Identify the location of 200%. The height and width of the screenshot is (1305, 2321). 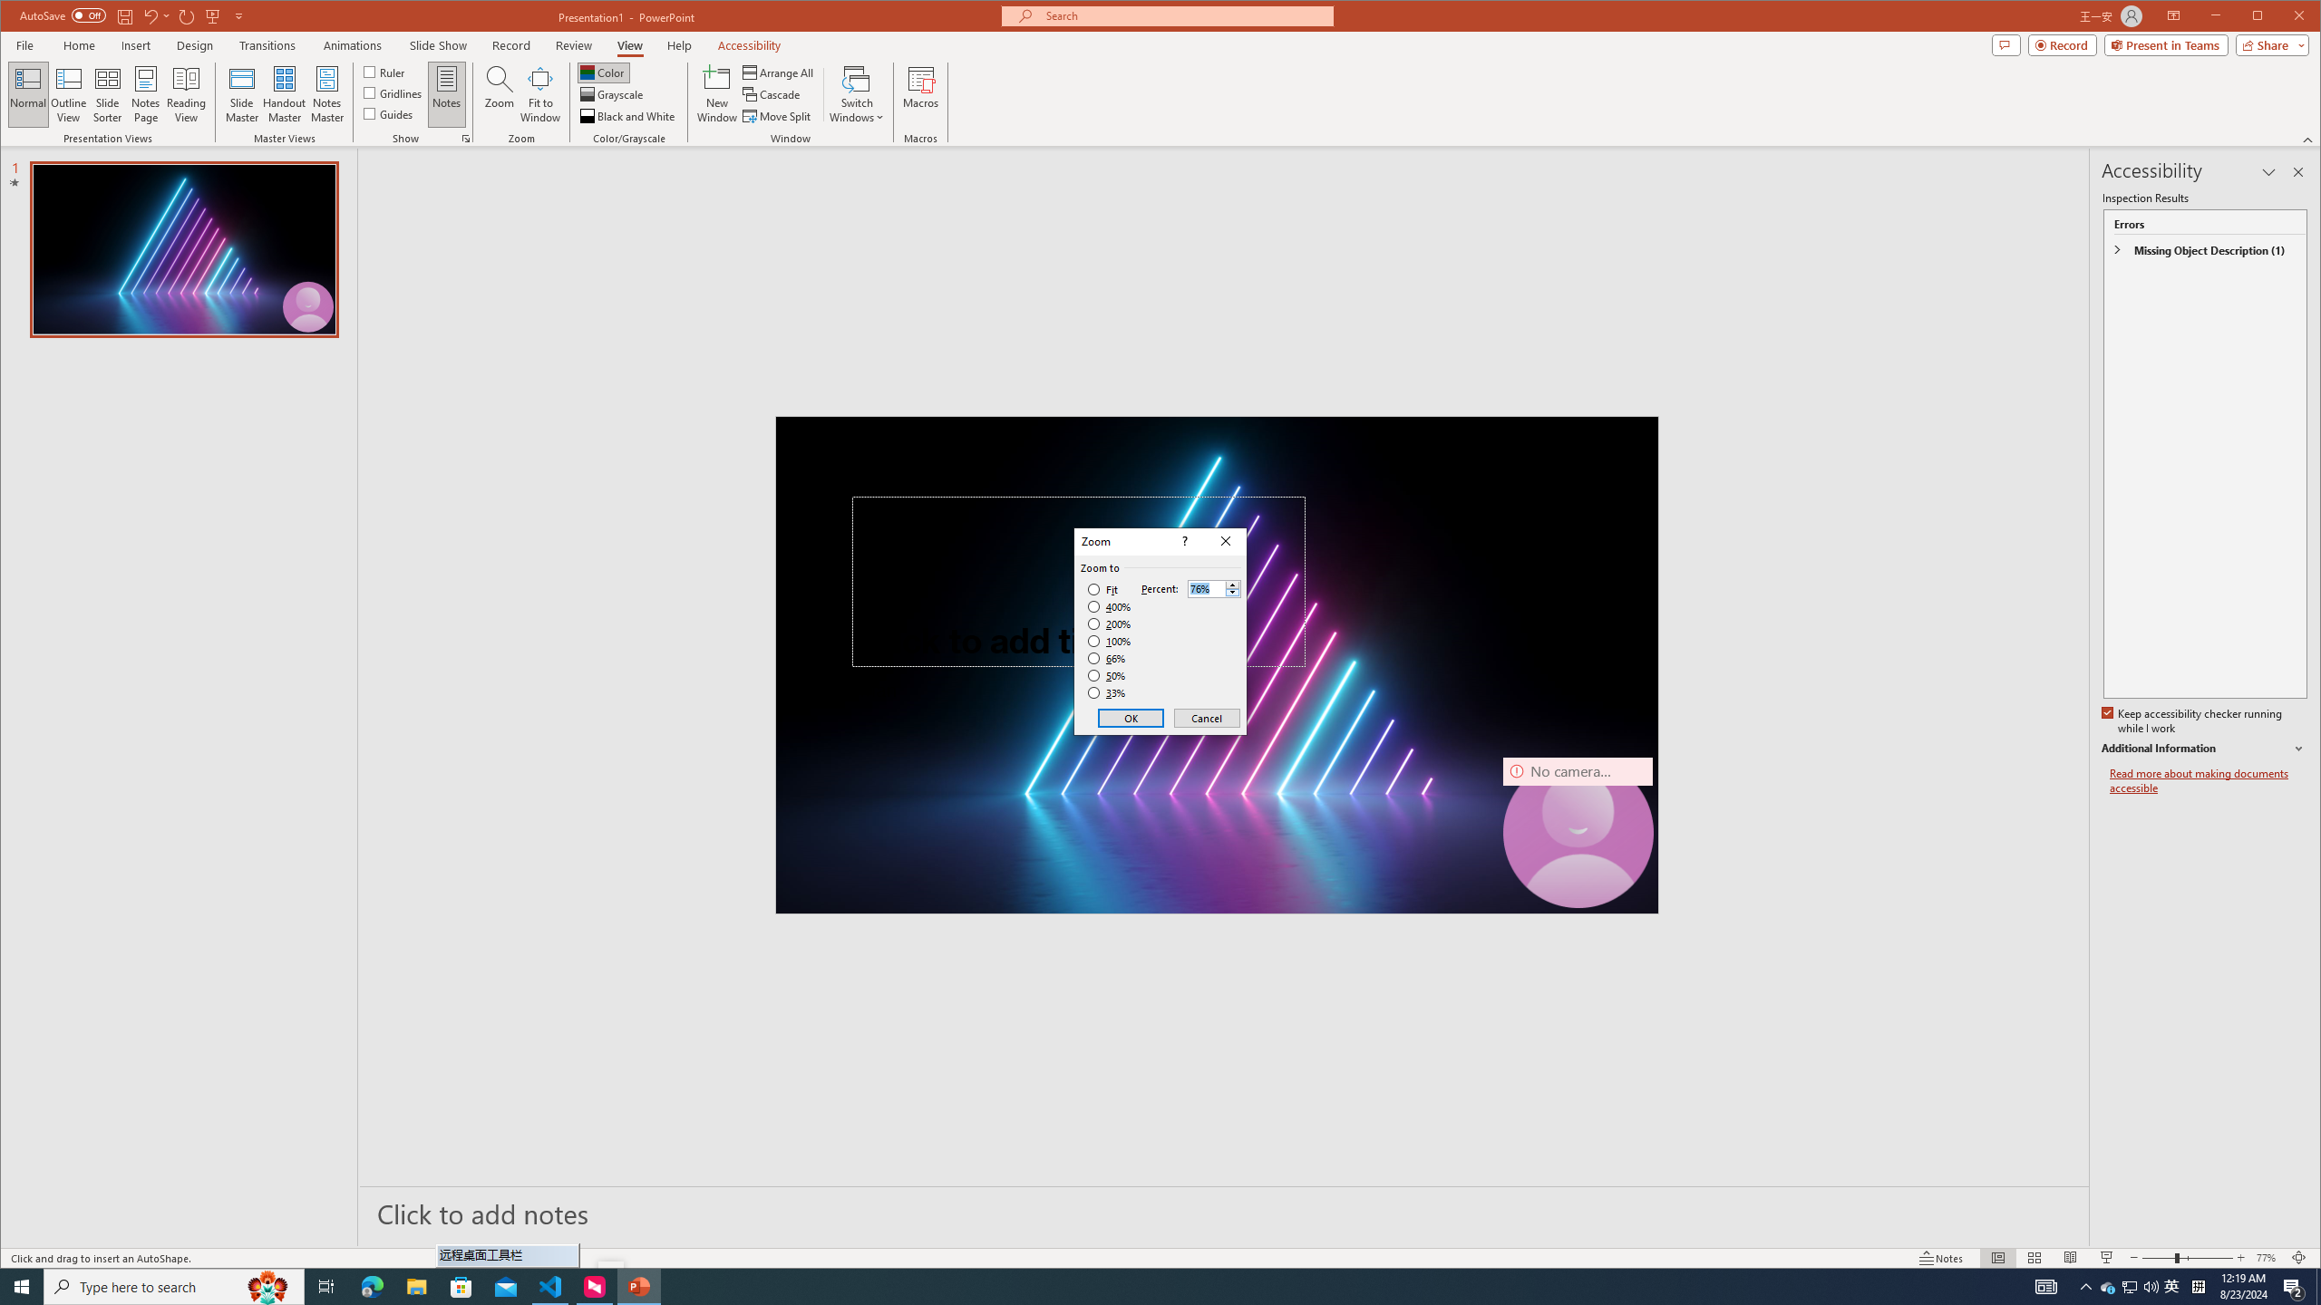
(1110, 623).